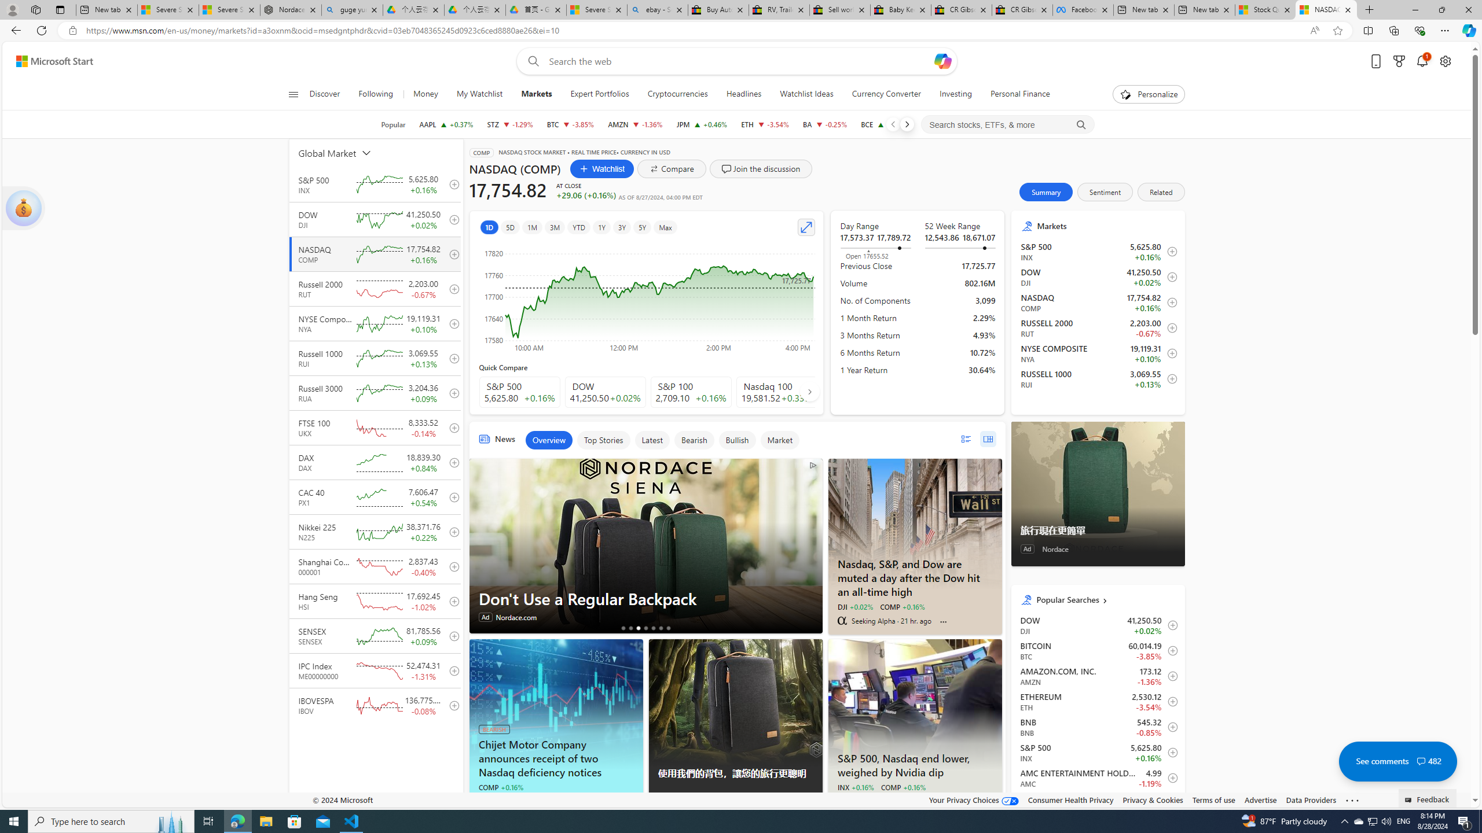 Image resolution: width=1482 pixels, height=833 pixels. What do you see at coordinates (893, 124) in the screenshot?
I see `Previous` at bounding box center [893, 124].